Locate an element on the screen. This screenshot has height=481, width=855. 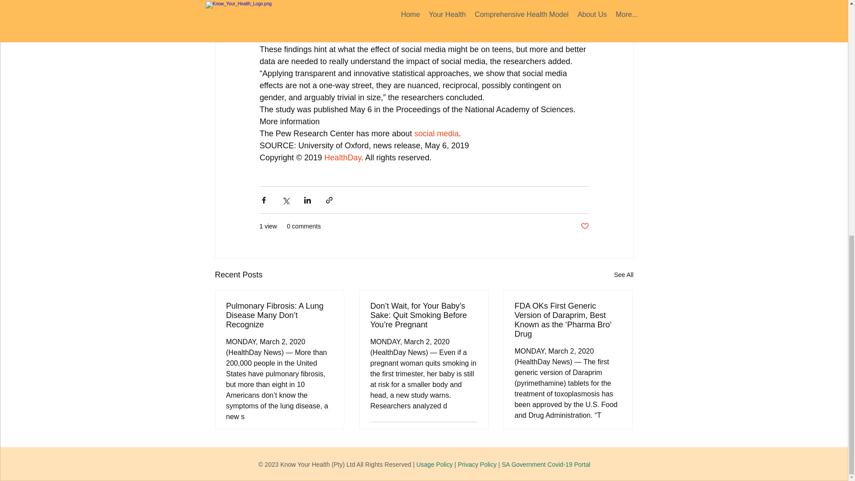
HealthDay is located at coordinates (342, 158).